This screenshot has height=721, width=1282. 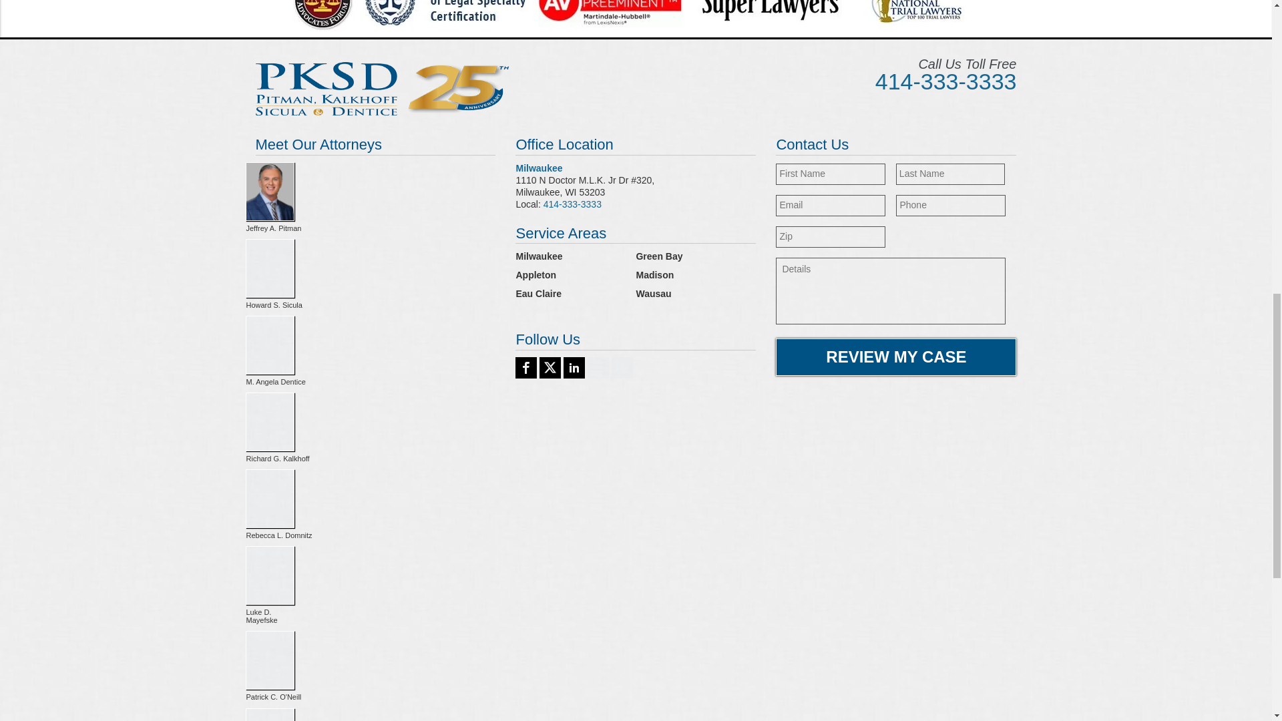 I want to click on REVIEW MY CASE, so click(x=896, y=356).